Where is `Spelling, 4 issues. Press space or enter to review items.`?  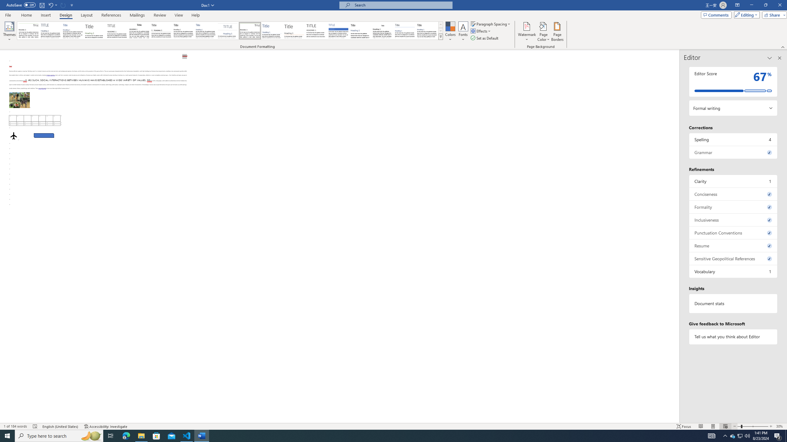
Spelling, 4 issues. Press space or enter to review items. is located at coordinates (734, 139).